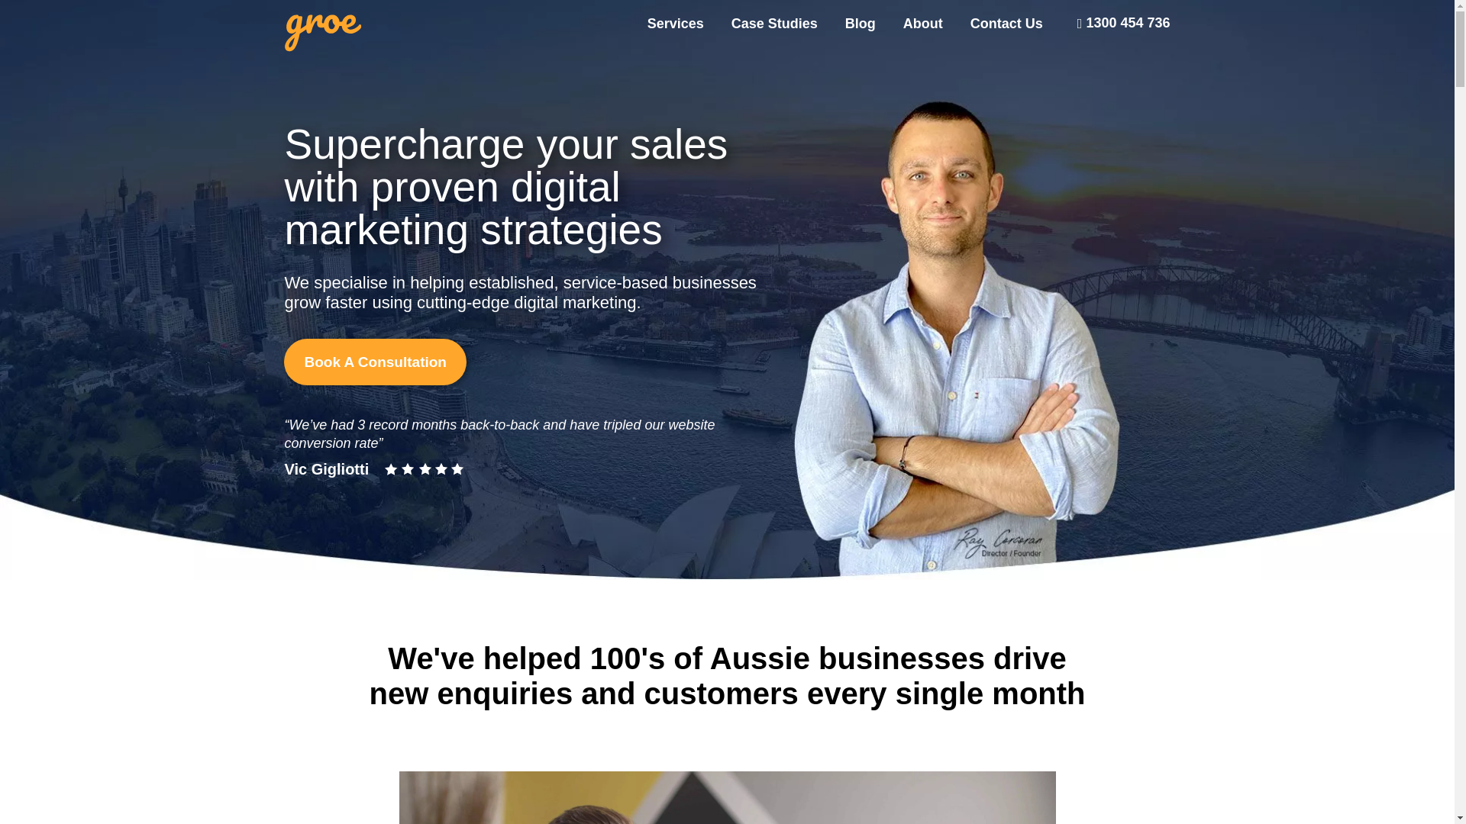  Describe the element at coordinates (1122, 23) in the screenshot. I see `1300 454 736` at that location.